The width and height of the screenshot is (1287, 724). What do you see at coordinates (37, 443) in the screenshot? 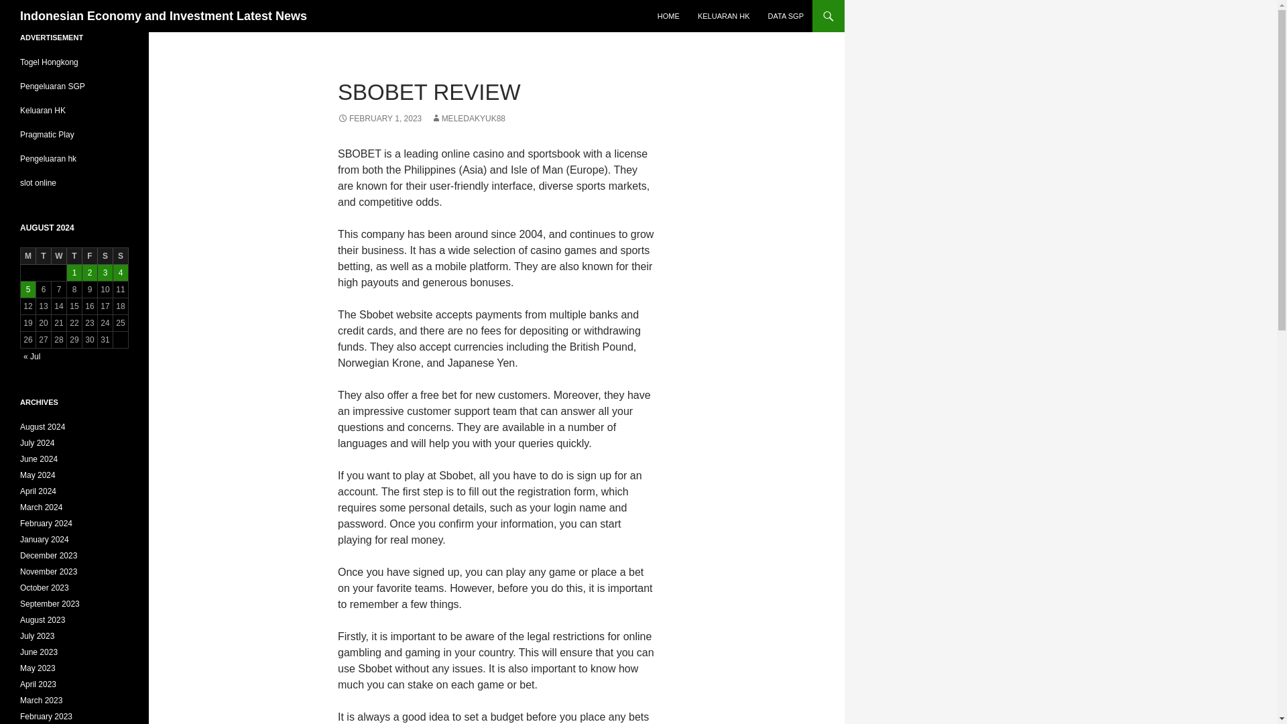
I see `July 2024` at bounding box center [37, 443].